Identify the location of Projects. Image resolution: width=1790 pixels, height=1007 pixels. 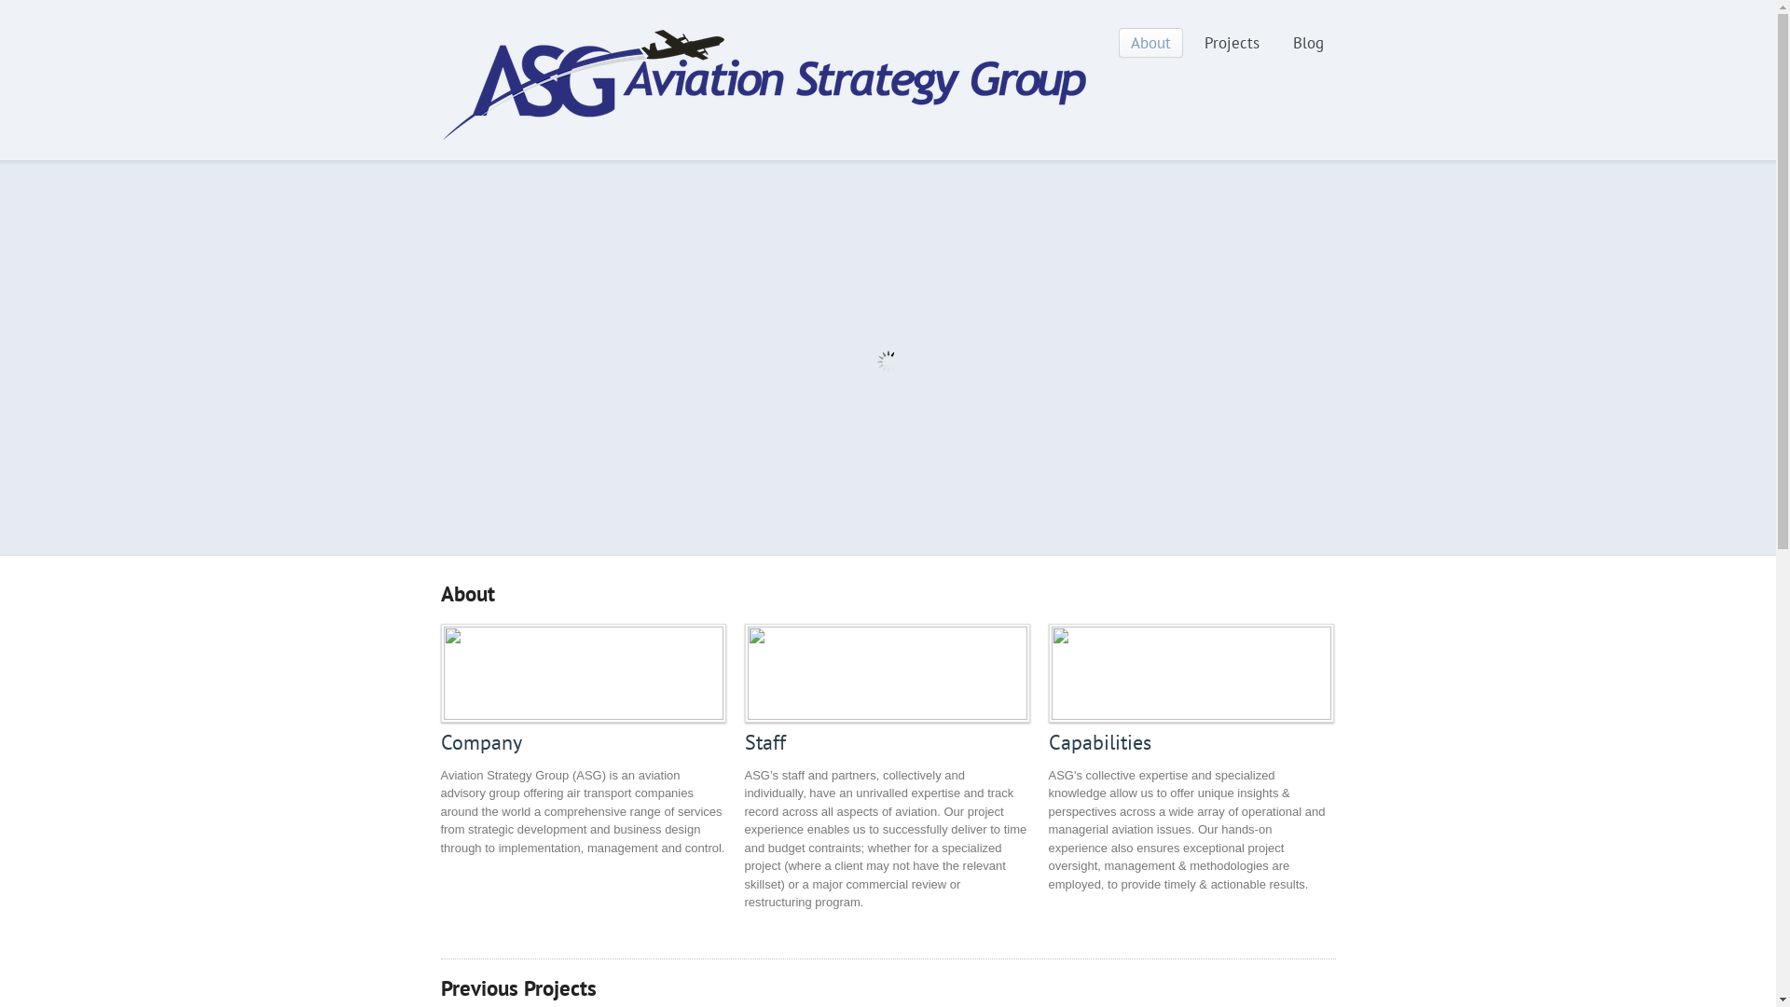
(1231, 43).